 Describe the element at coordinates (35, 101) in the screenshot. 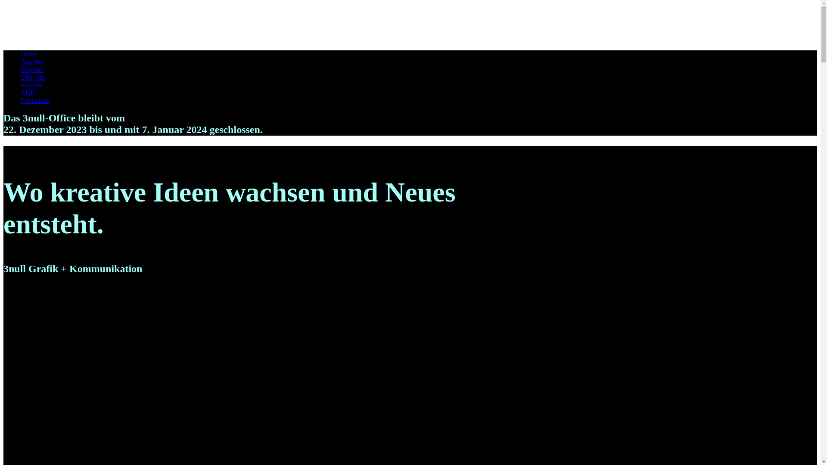

I see `Checkliste` at that location.